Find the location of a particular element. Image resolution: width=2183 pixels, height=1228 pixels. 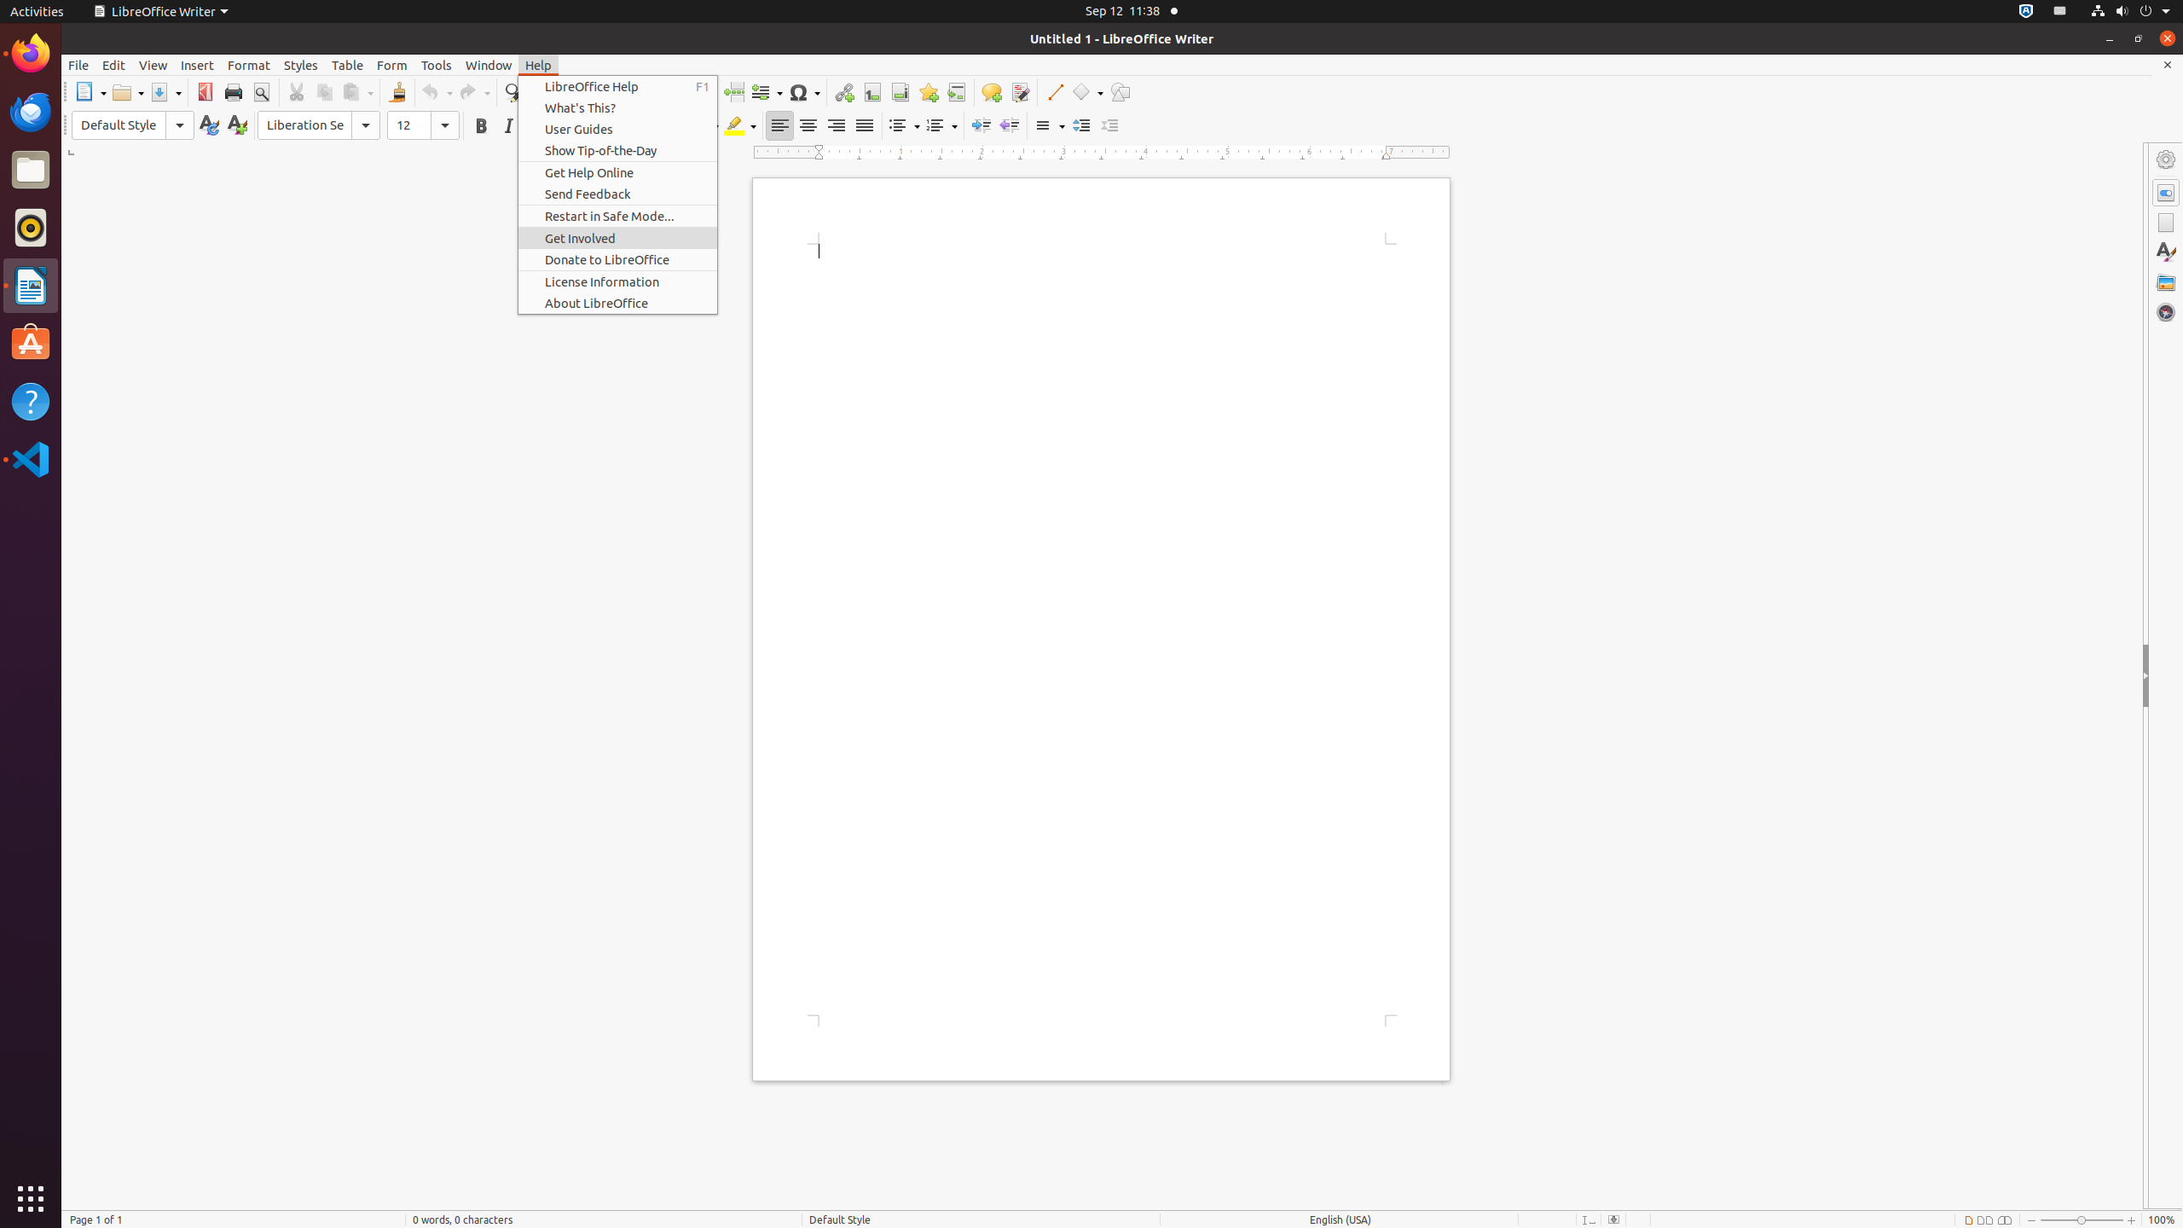

Symbol is located at coordinates (804, 92).